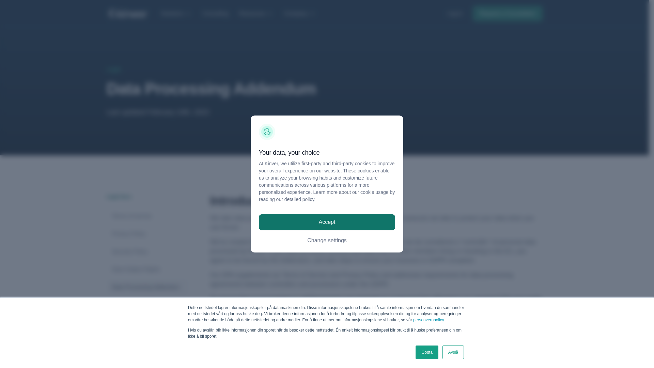 This screenshot has height=368, width=654. What do you see at coordinates (147, 216) in the screenshot?
I see `Terms of service` at bounding box center [147, 216].